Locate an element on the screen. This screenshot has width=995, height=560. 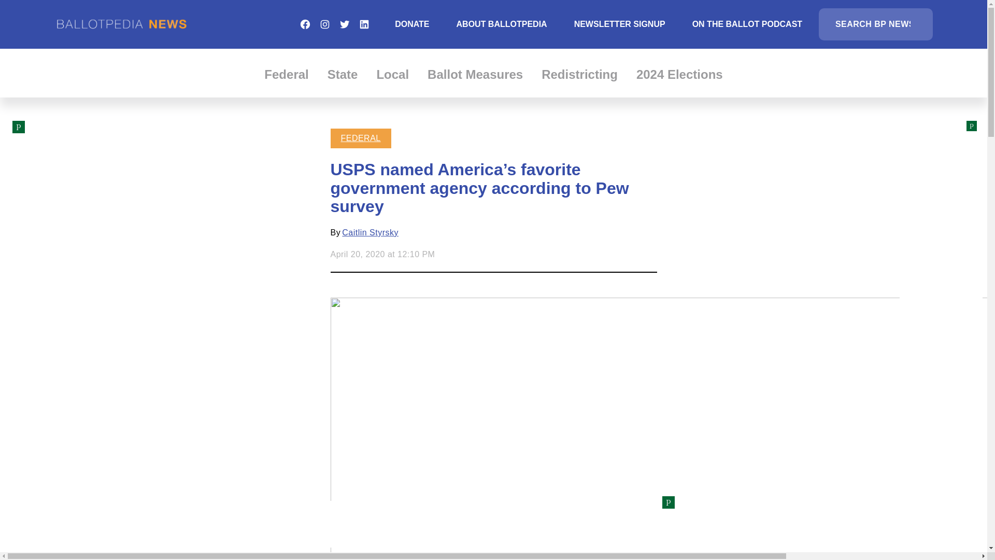
Local is located at coordinates (392, 74).